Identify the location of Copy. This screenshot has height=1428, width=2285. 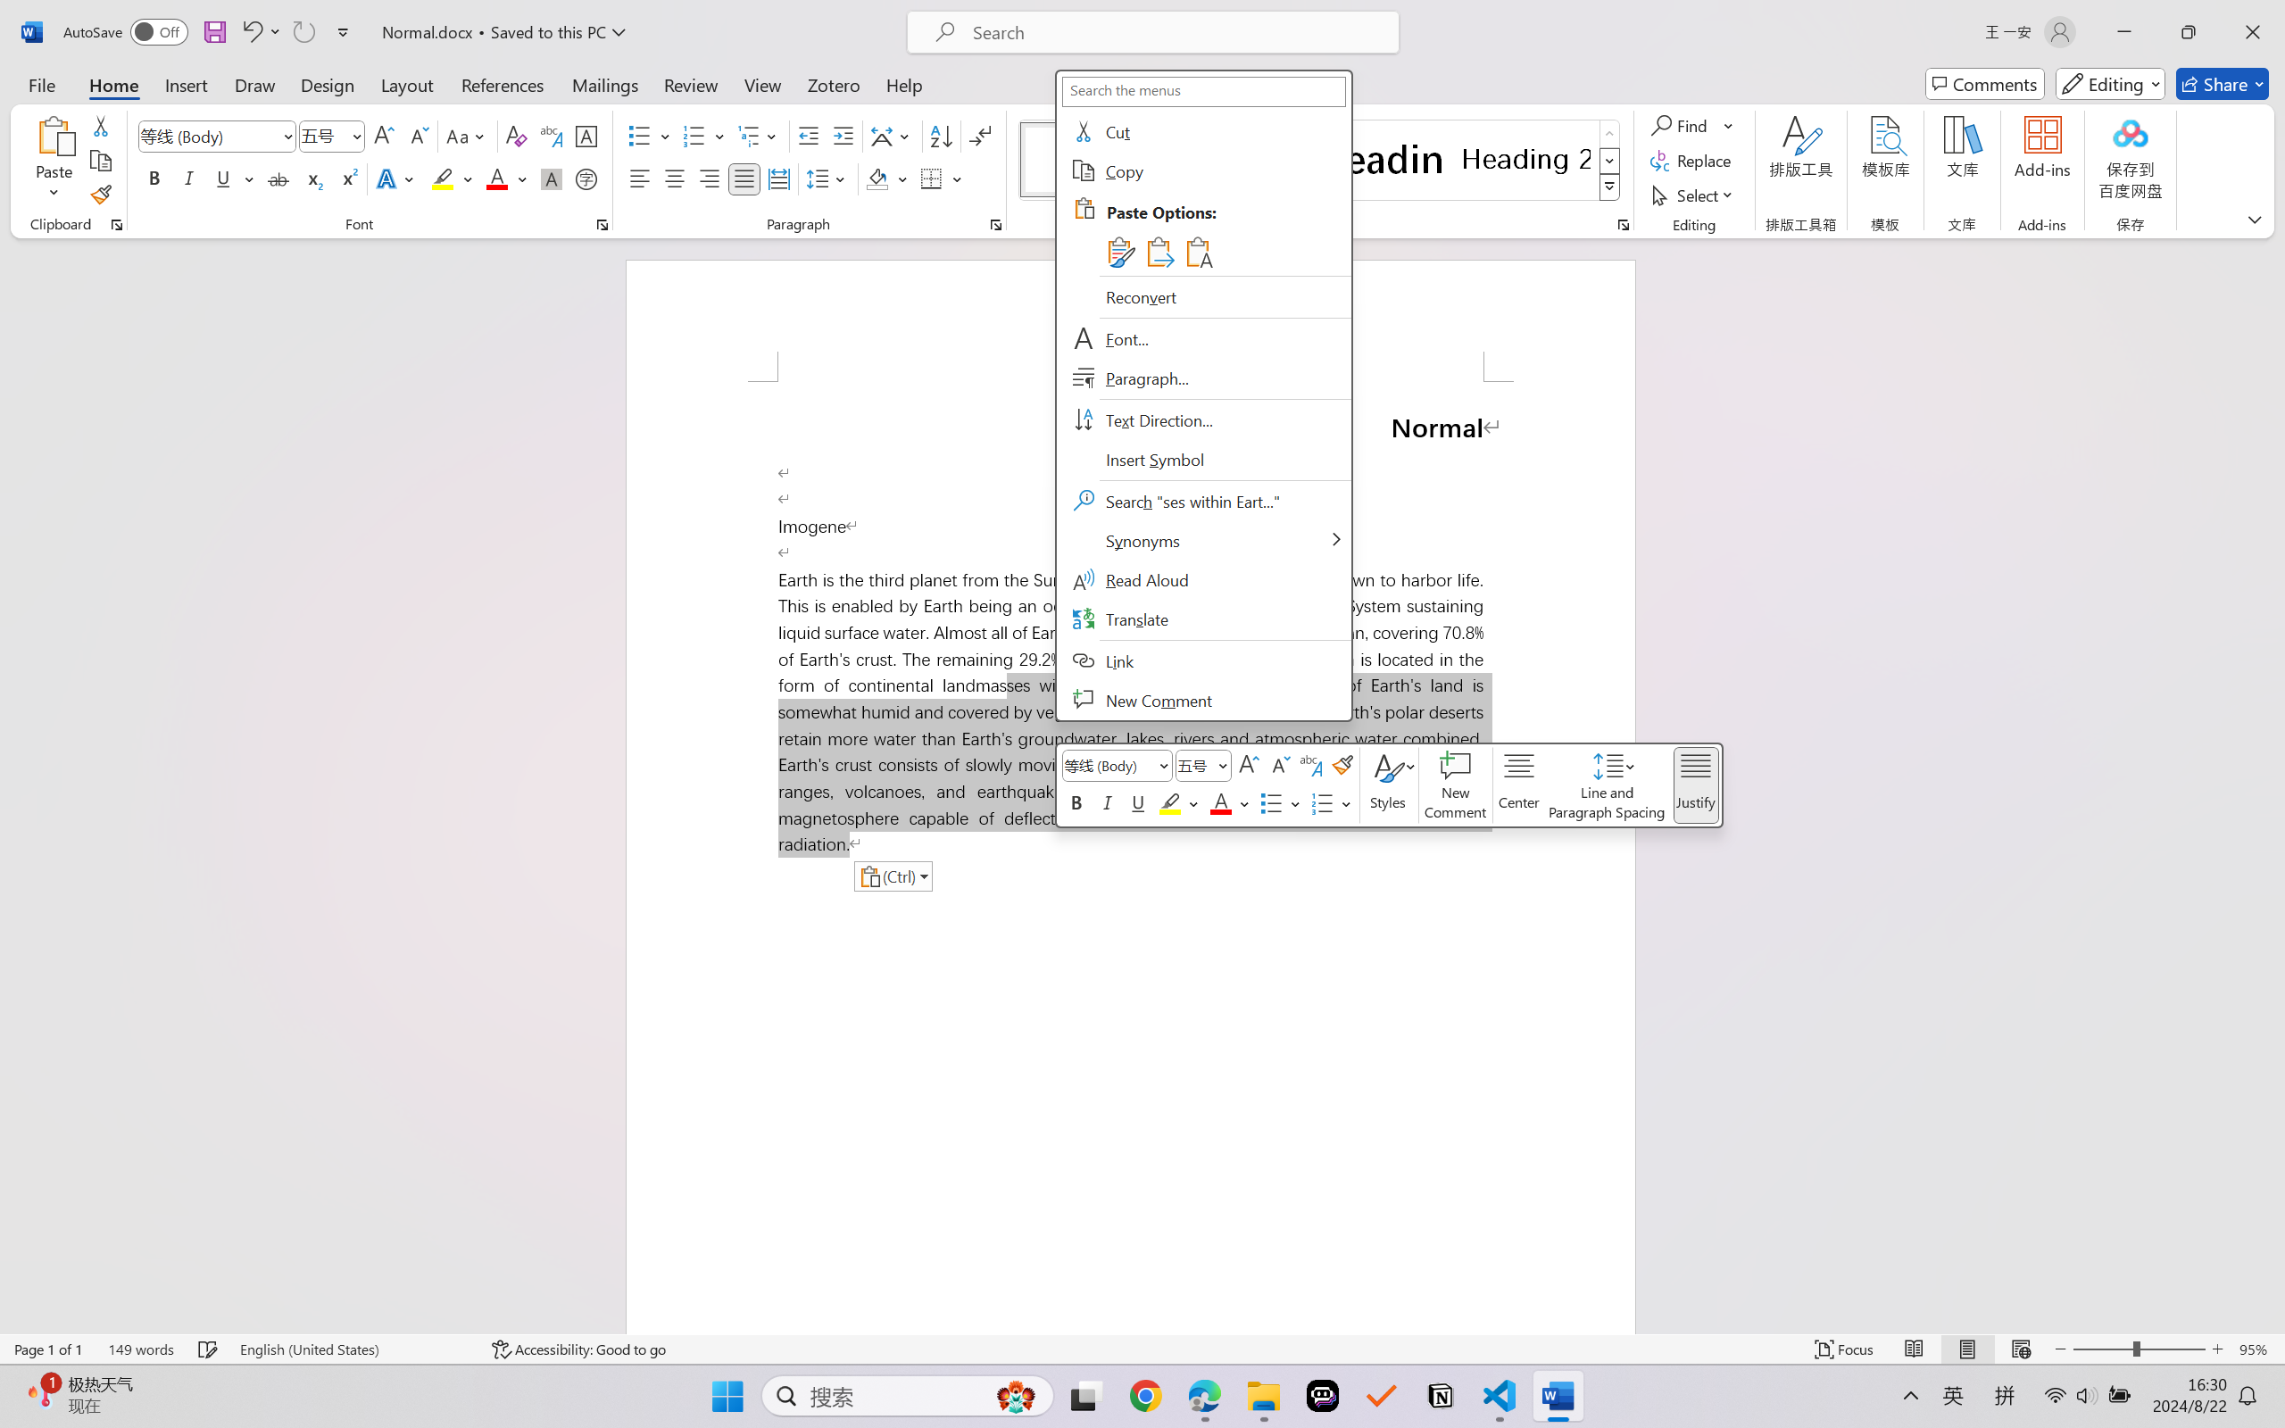
(1202, 171).